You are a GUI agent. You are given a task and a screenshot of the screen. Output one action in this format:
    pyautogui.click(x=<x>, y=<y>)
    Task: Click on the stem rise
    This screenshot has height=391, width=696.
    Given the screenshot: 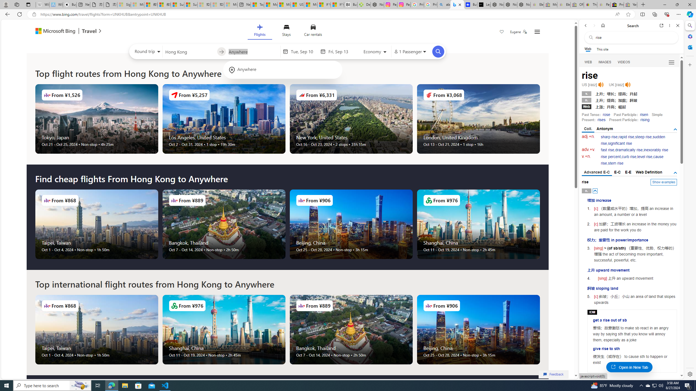 What is the action you would take?
    pyautogui.click(x=616, y=163)
    